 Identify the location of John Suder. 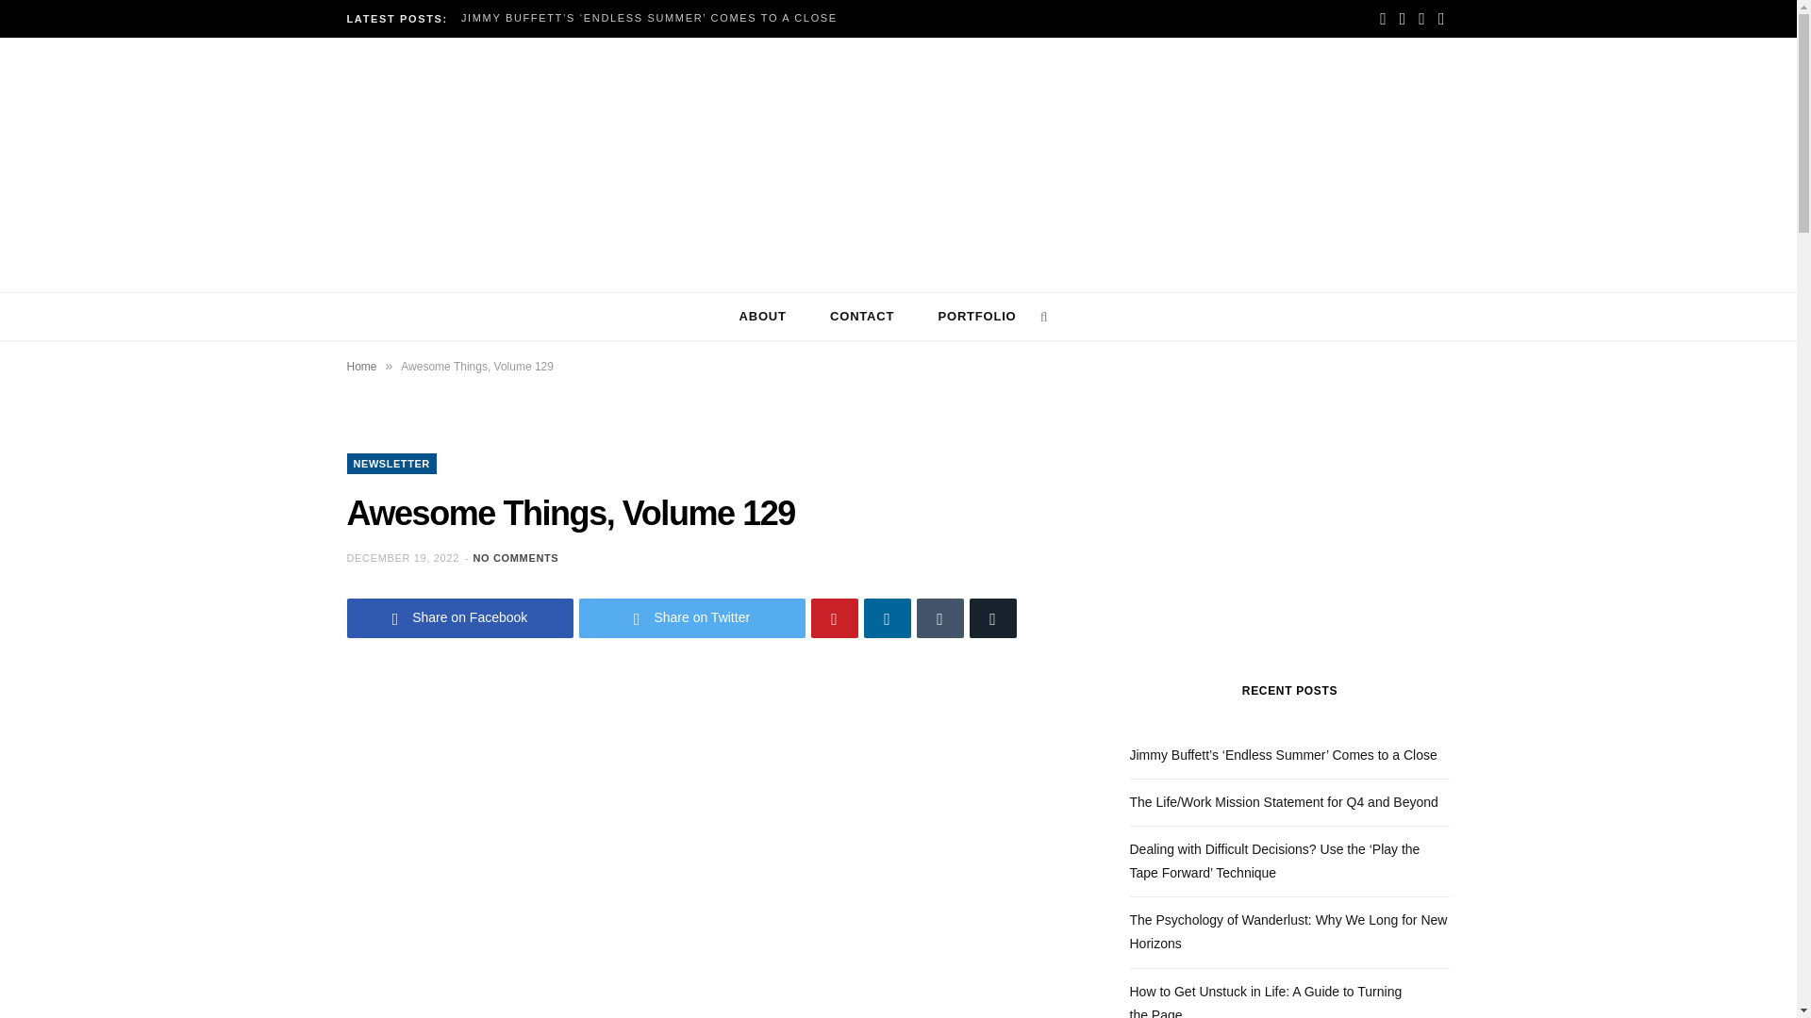
(898, 183).